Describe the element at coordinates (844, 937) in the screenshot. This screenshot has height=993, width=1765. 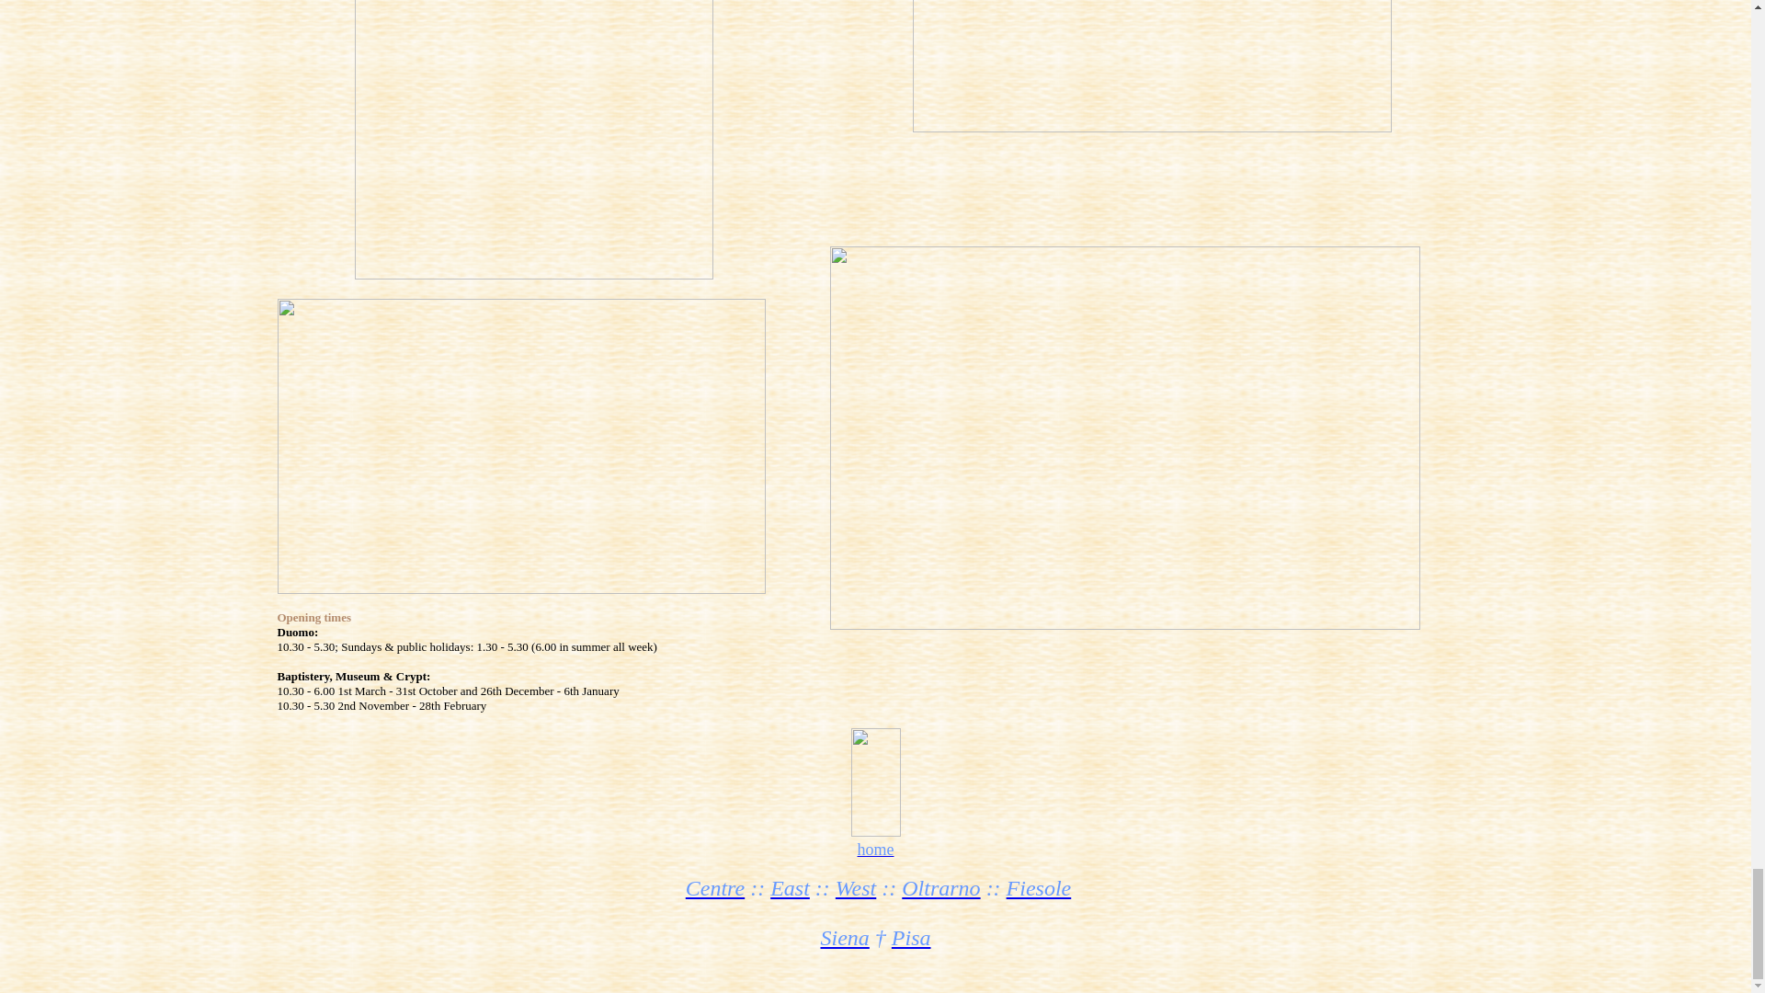
I see `Siena` at that location.